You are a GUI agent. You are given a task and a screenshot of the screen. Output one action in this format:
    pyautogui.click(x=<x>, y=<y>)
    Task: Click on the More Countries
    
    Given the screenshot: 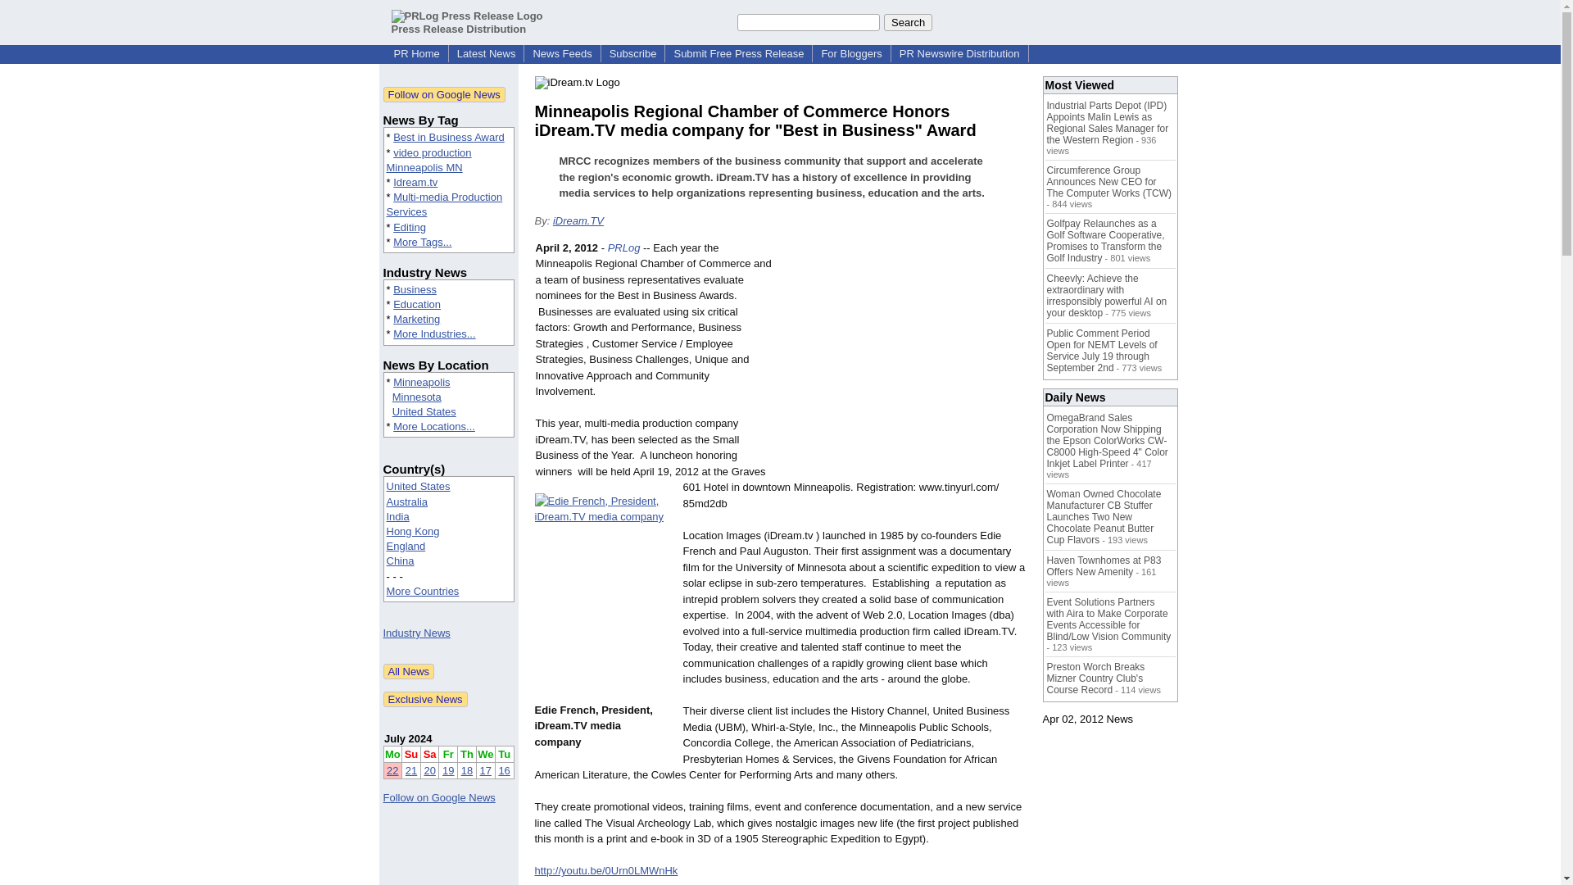 What is the action you would take?
    pyautogui.click(x=423, y=591)
    